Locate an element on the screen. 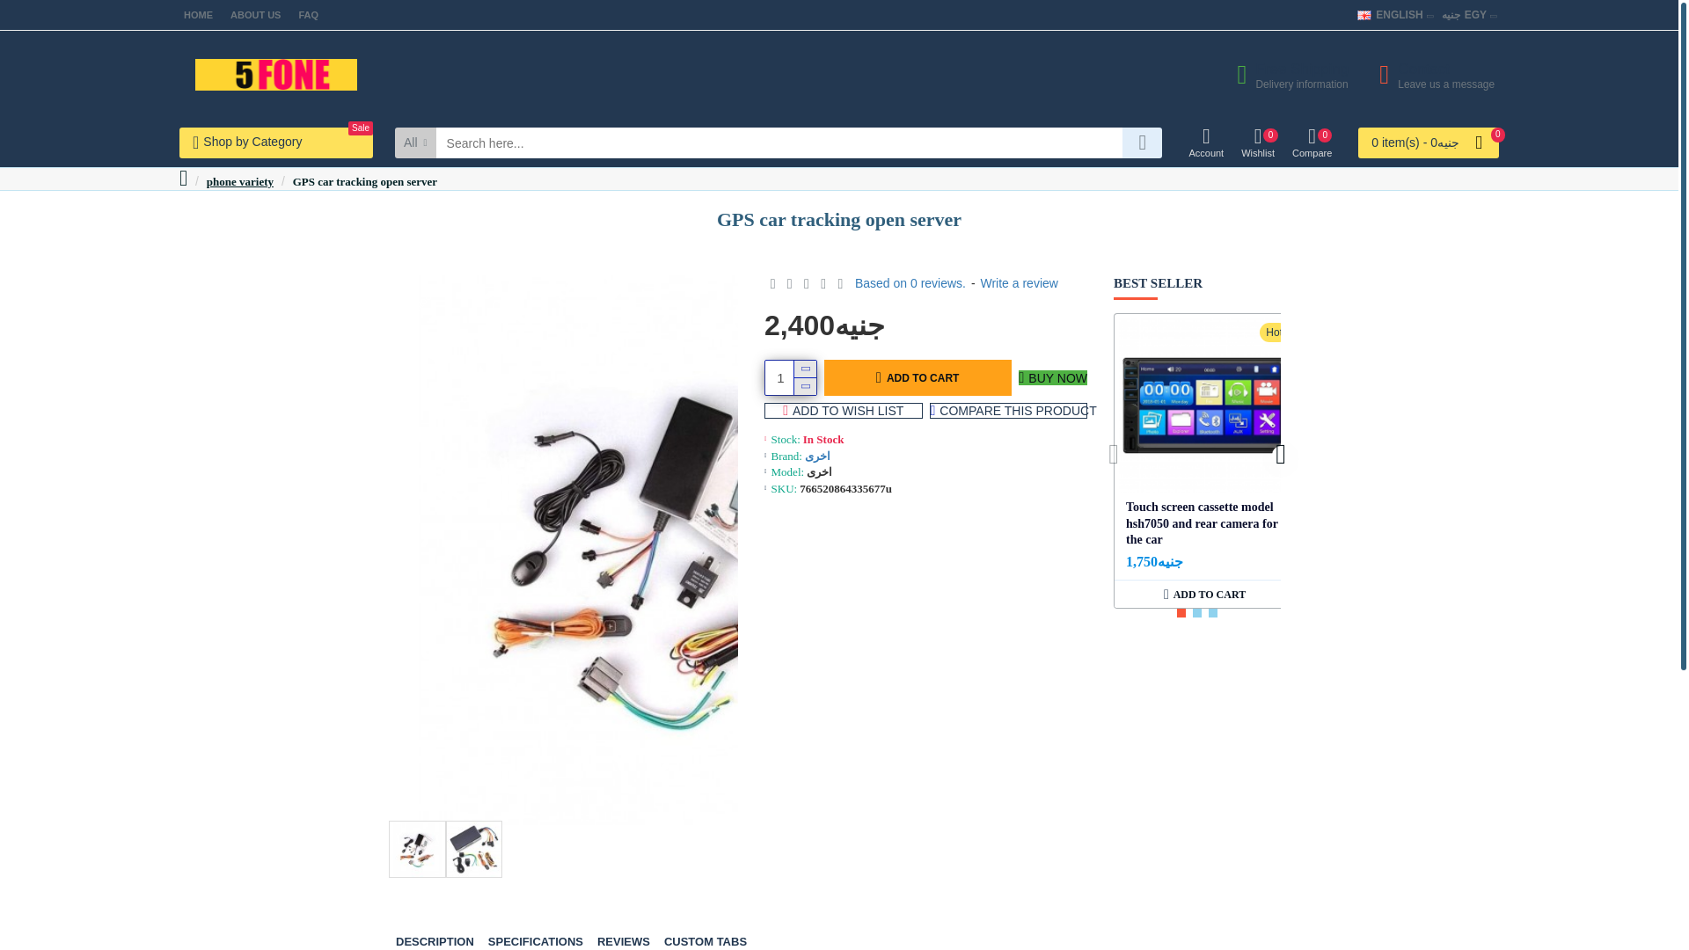  GPS car tracking open server is located at coordinates (1390, 14).